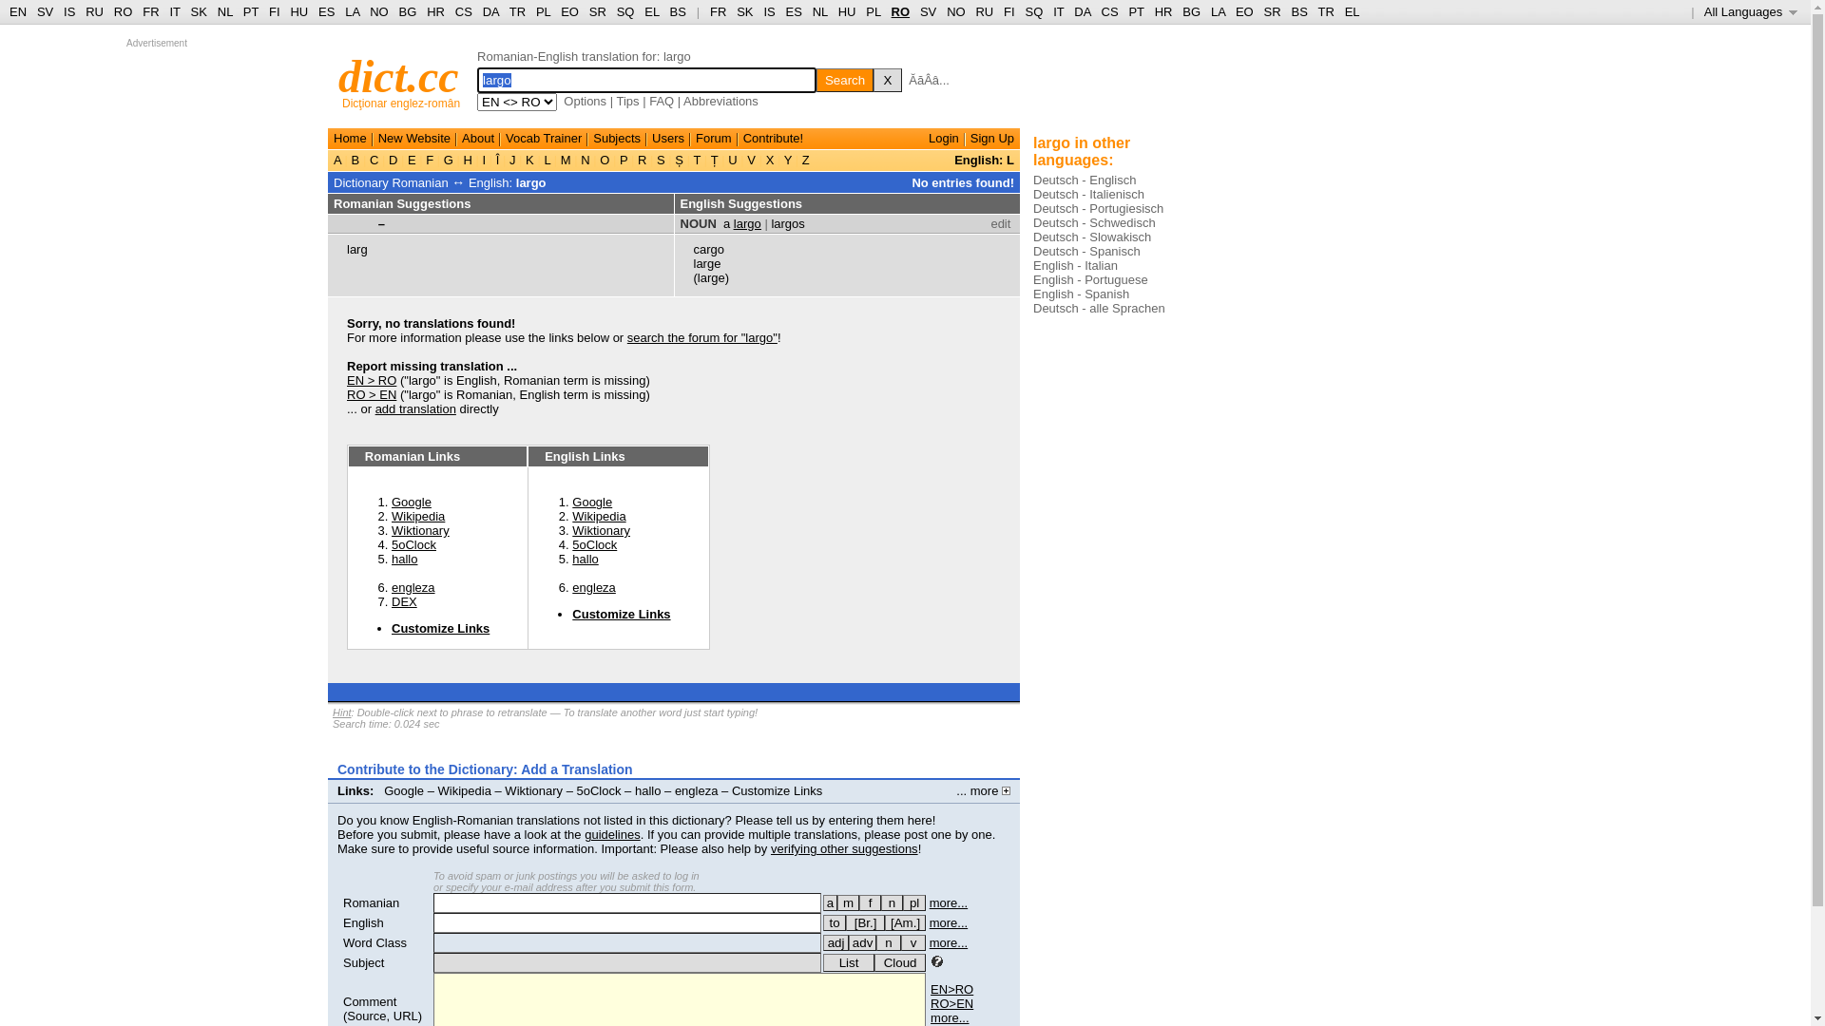  What do you see at coordinates (1085, 180) in the screenshot?
I see `Deutsch - Englisch` at bounding box center [1085, 180].